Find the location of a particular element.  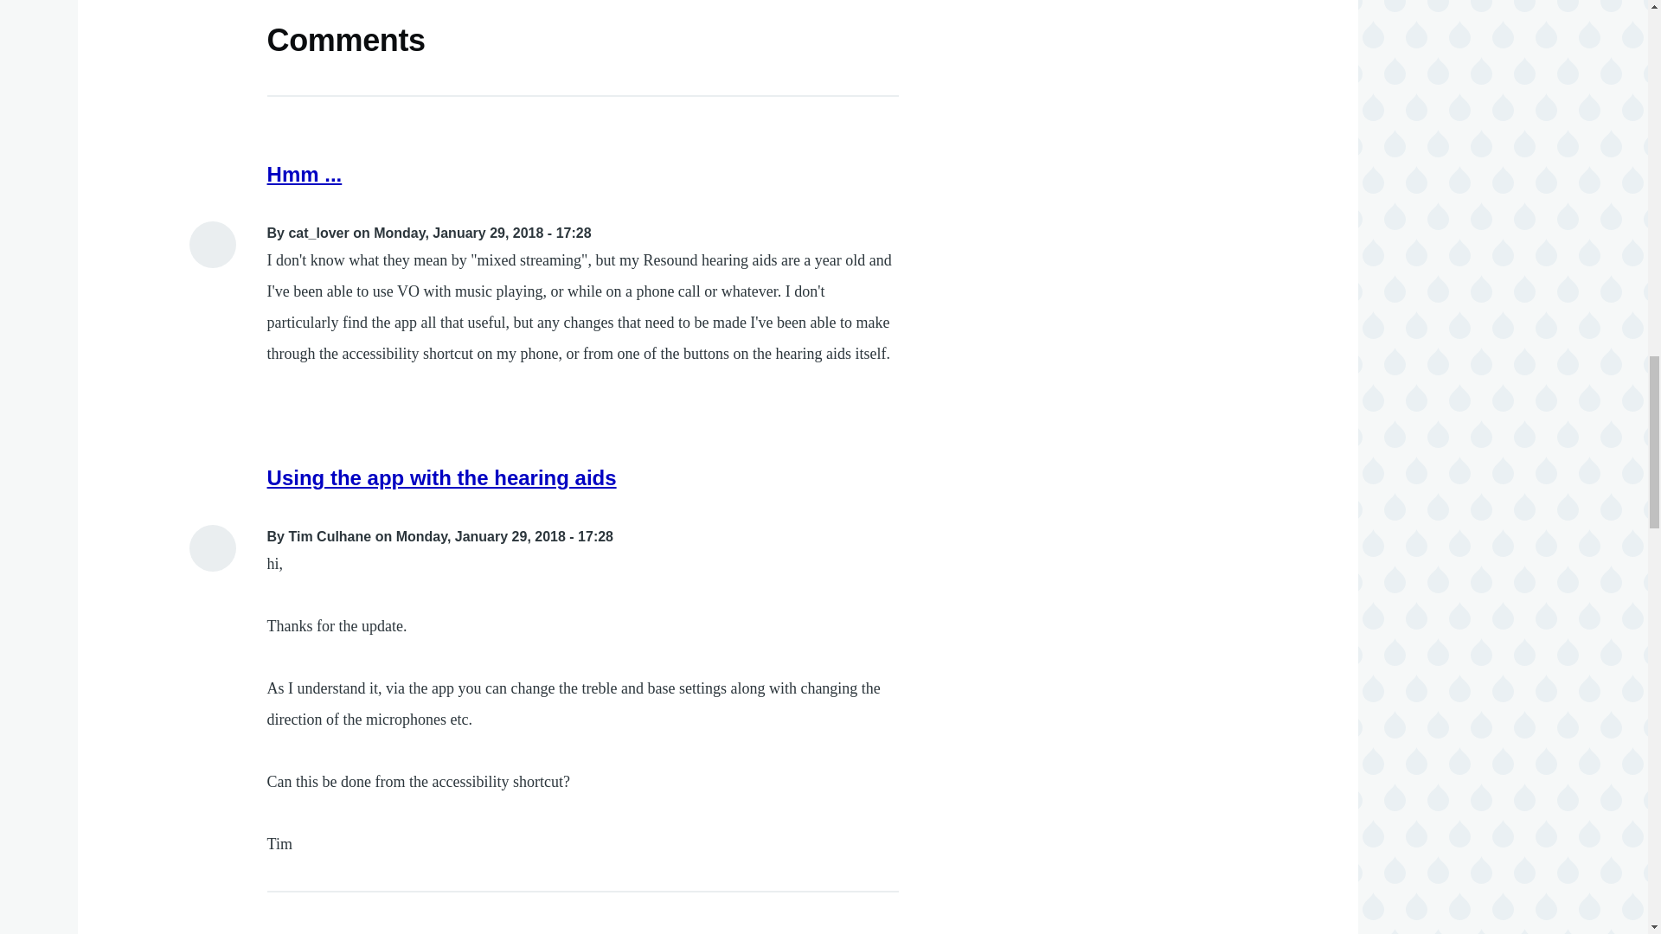

Hmm ... is located at coordinates (305, 173).